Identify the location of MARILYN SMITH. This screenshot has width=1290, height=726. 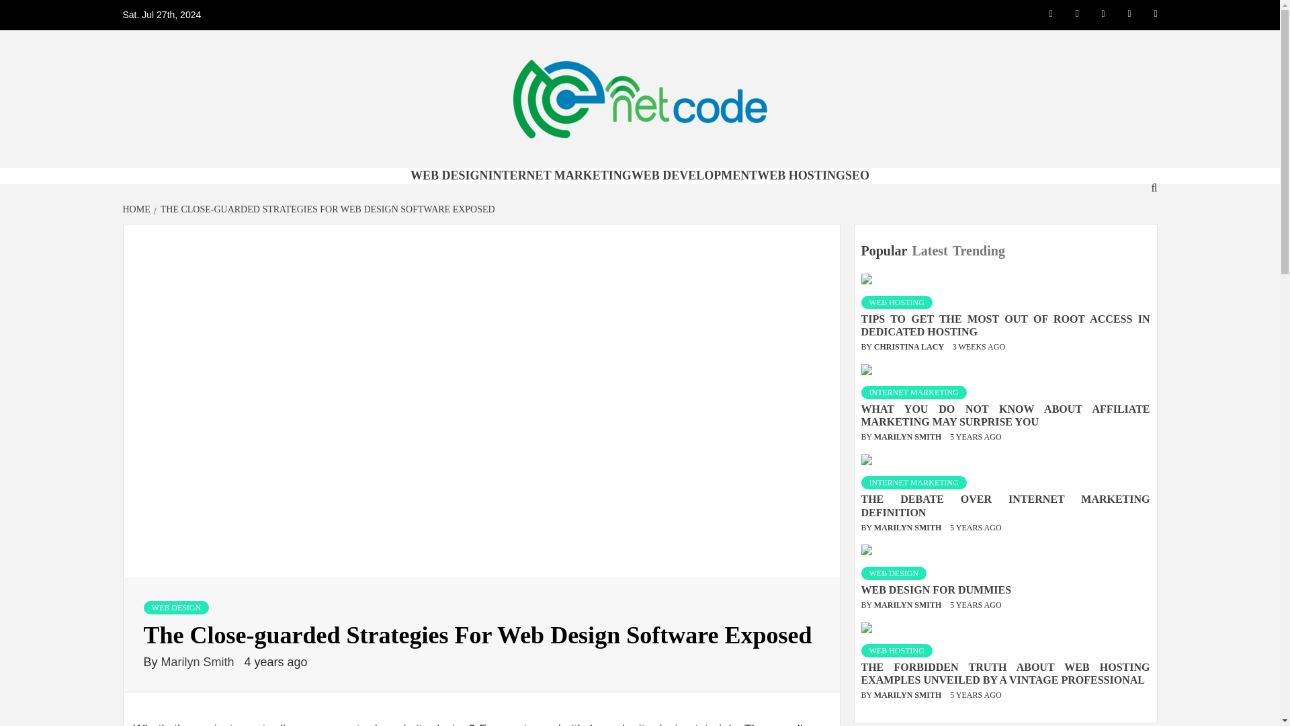
(909, 527).